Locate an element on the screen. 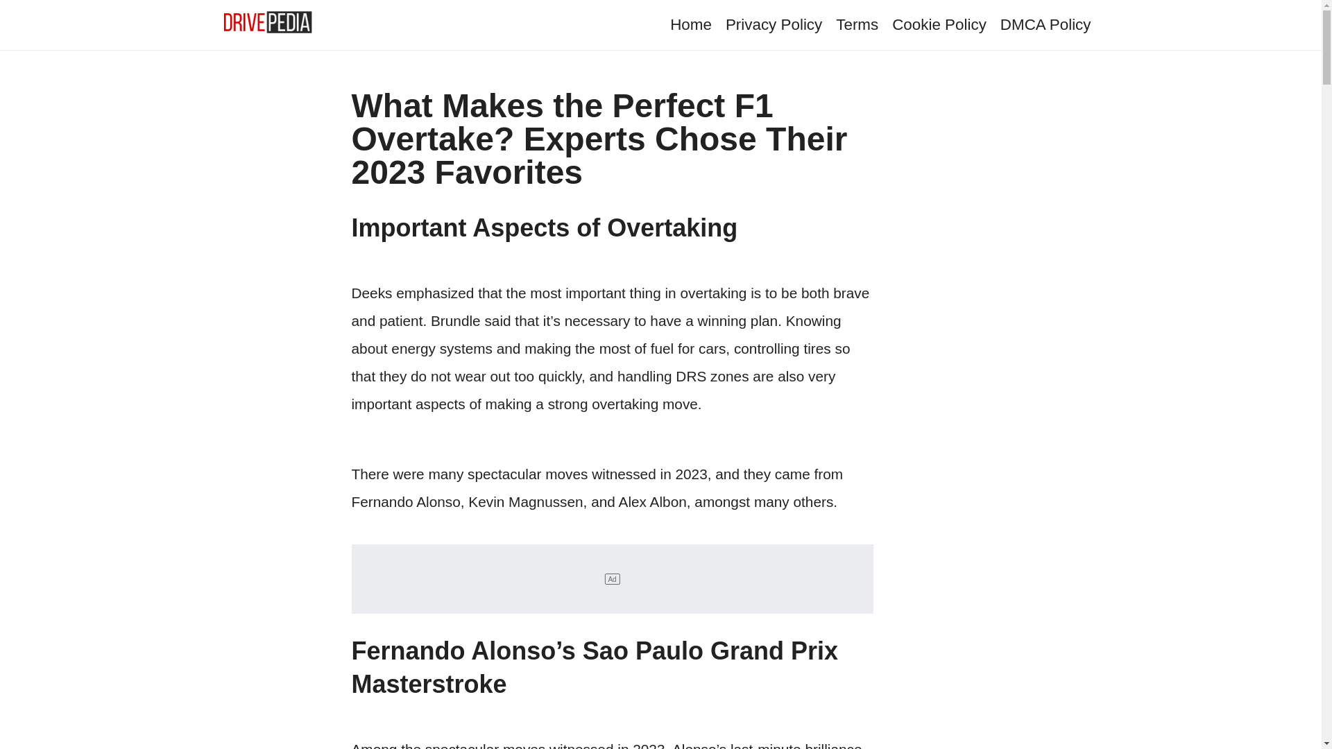  Cookie Policy is located at coordinates (939, 24).